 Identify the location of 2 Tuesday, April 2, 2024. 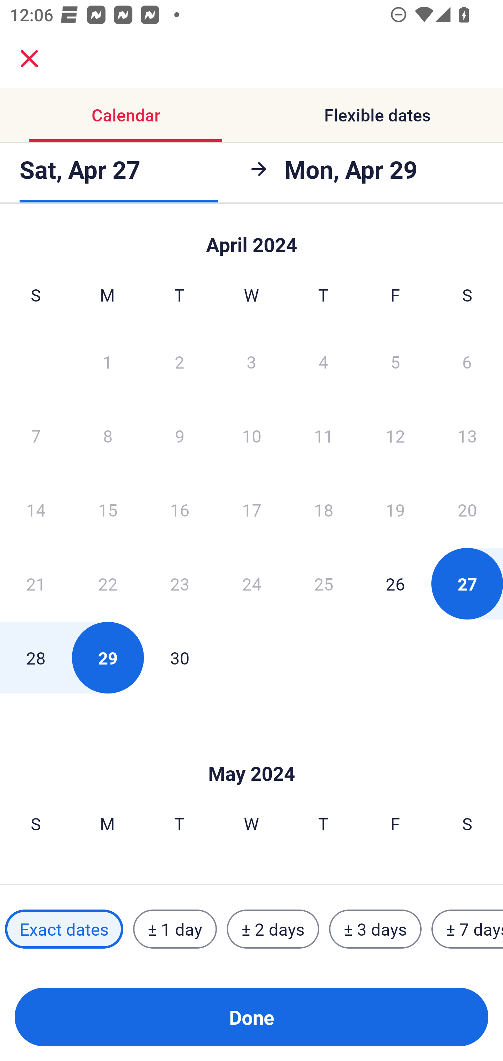
(179, 362).